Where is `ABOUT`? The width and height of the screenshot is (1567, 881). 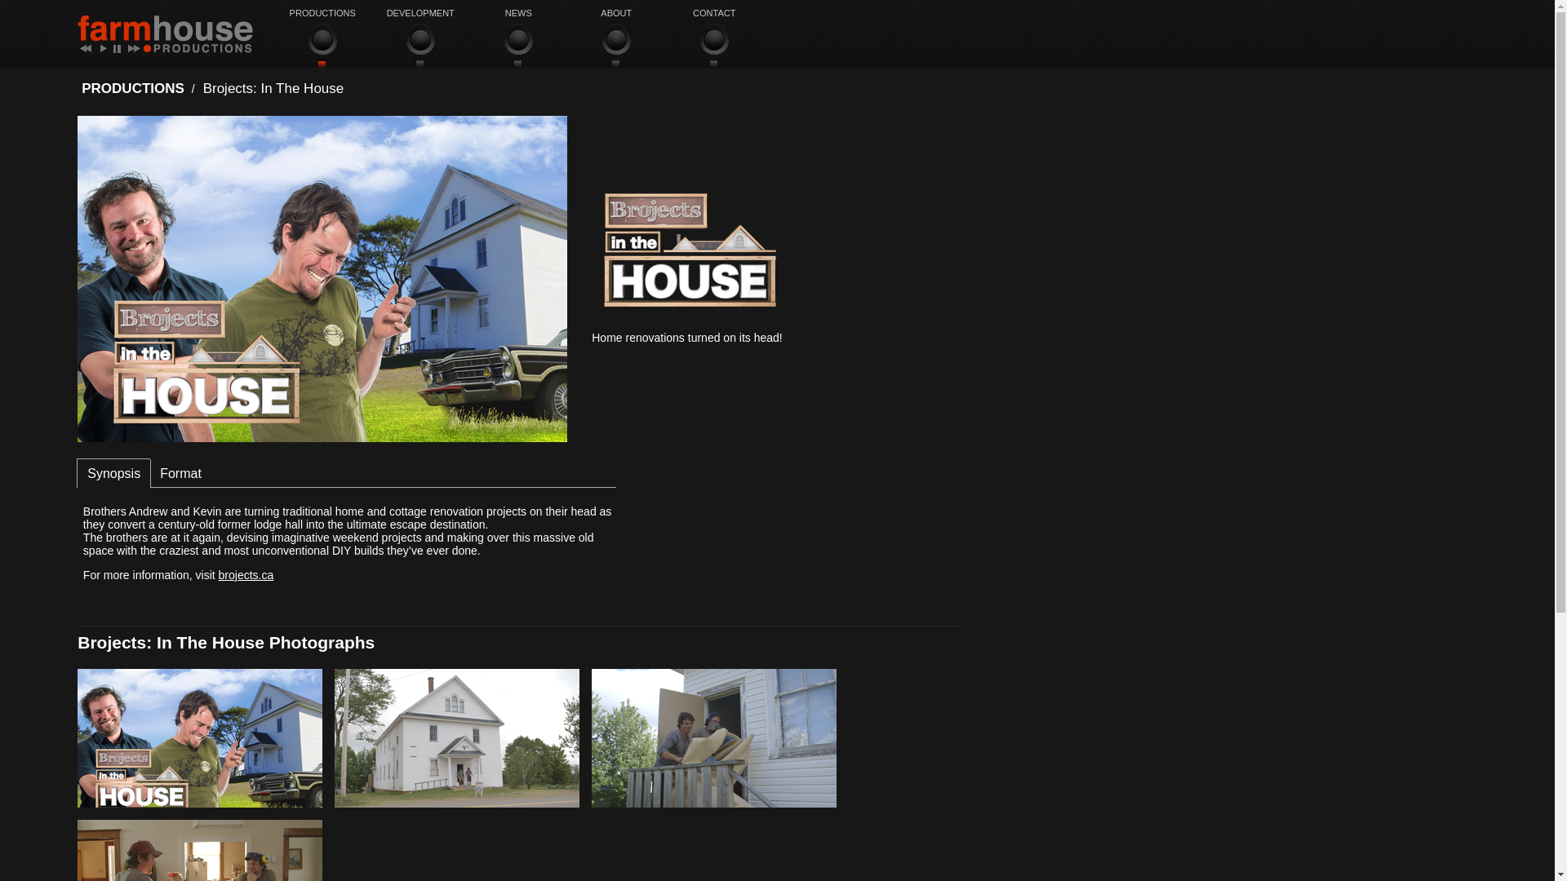
ABOUT is located at coordinates (615, 46).